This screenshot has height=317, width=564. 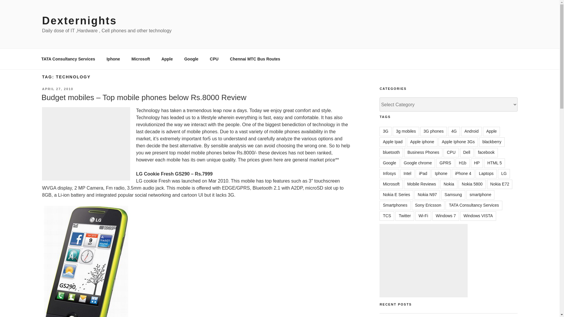 What do you see at coordinates (454, 131) in the screenshot?
I see `4G` at bounding box center [454, 131].